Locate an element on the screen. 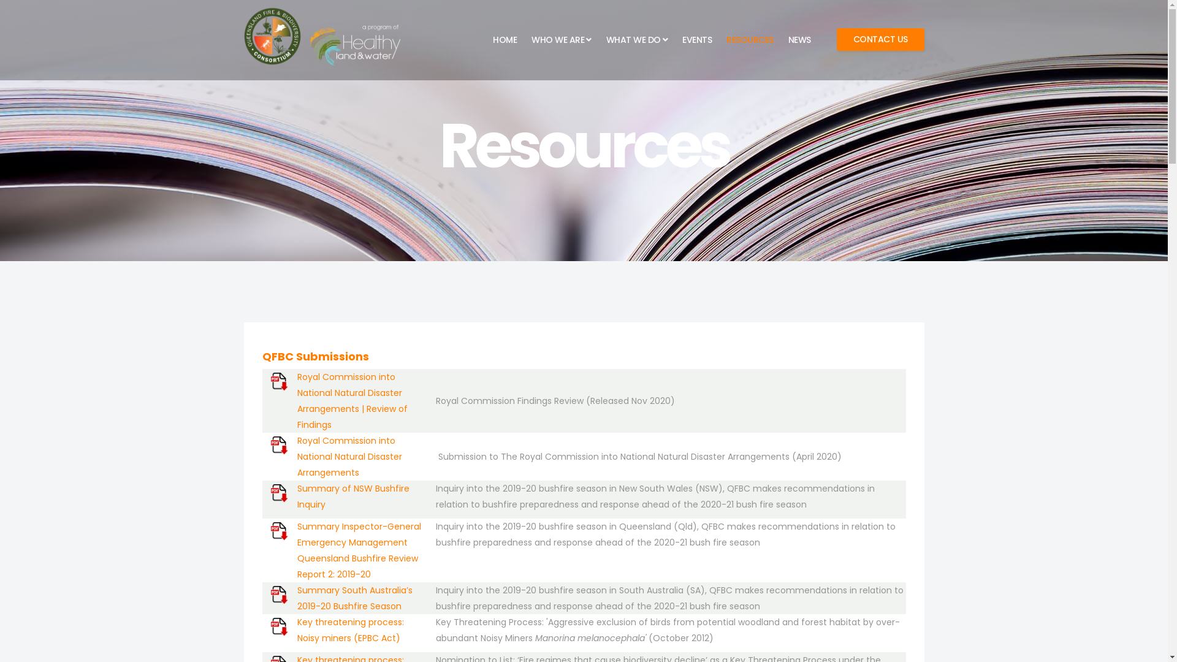  Summary of NSW Bushfire Inquiry is located at coordinates (353, 496).